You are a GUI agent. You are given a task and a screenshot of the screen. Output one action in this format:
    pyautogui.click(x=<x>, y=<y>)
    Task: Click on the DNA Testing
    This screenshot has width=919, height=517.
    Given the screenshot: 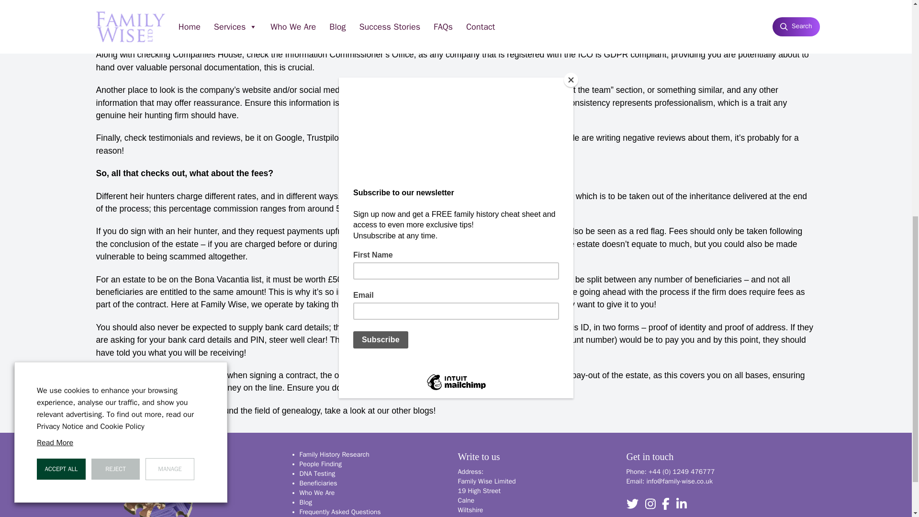 What is the action you would take?
    pyautogui.click(x=317, y=473)
    